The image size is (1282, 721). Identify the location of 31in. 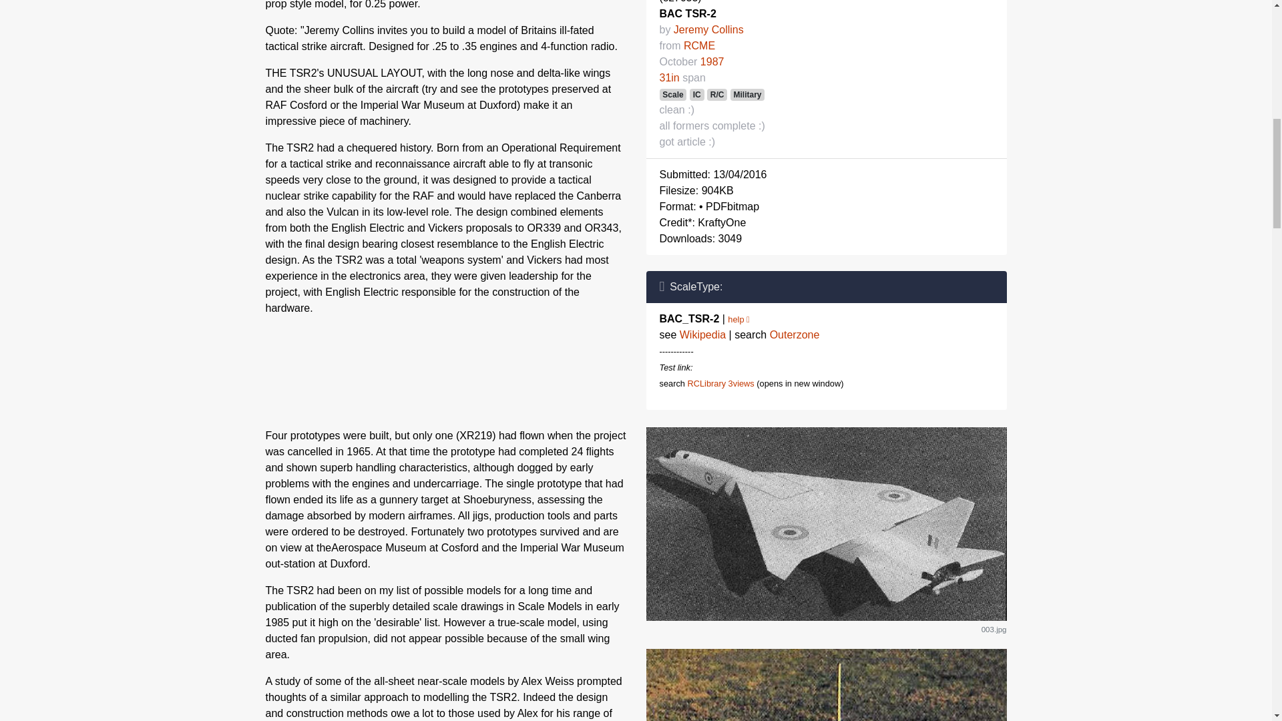
(669, 77).